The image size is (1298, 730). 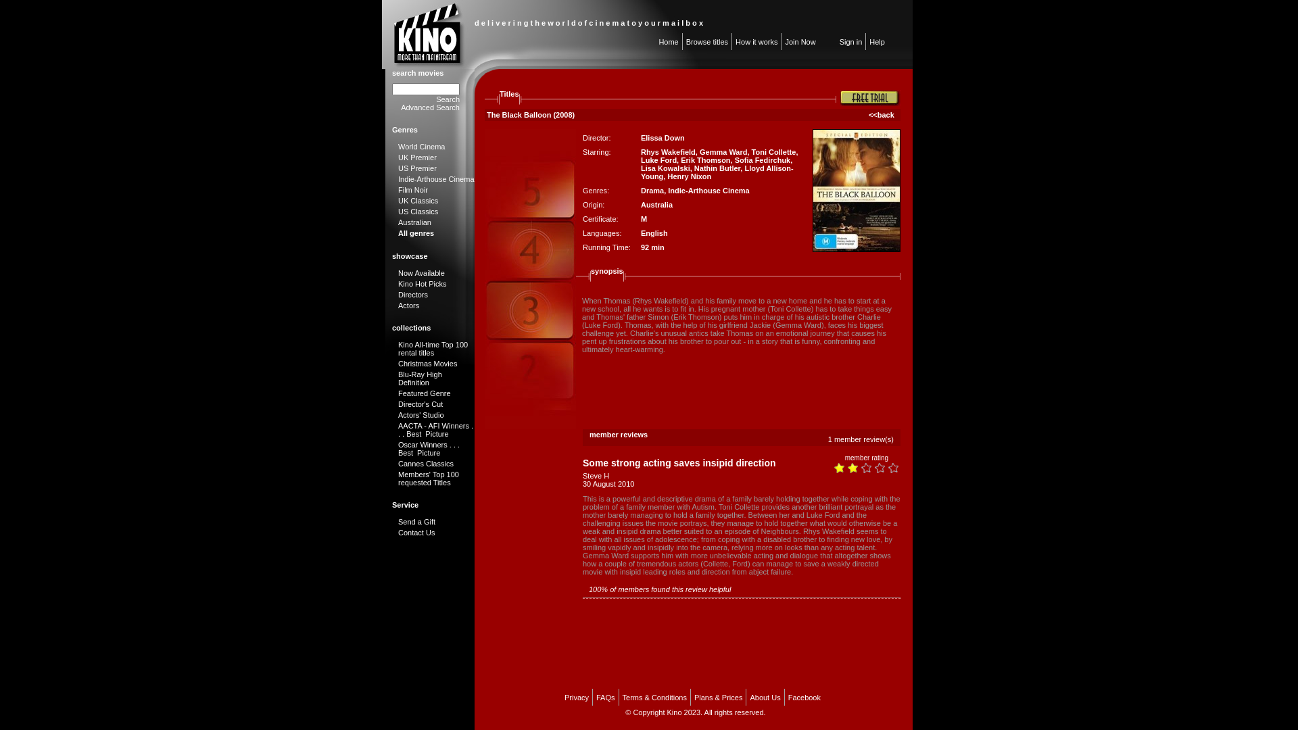 What do you see at coordinates (644, 219) in the screenshot?
I see `M` at bounding box center [644, 219].